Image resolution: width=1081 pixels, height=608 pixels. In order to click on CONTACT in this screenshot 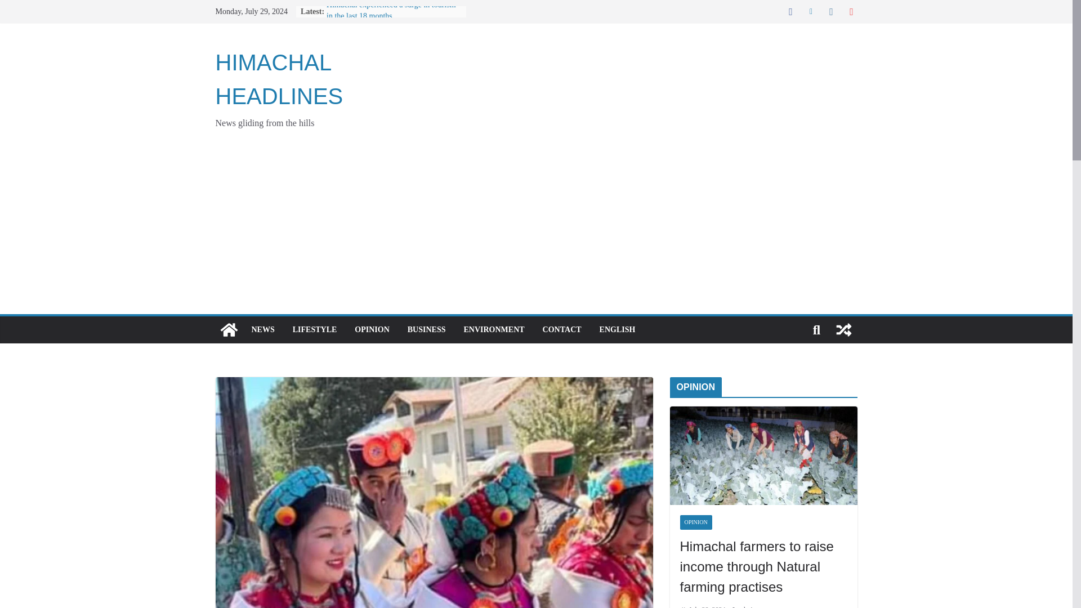, I will do `click(562, 330)`.